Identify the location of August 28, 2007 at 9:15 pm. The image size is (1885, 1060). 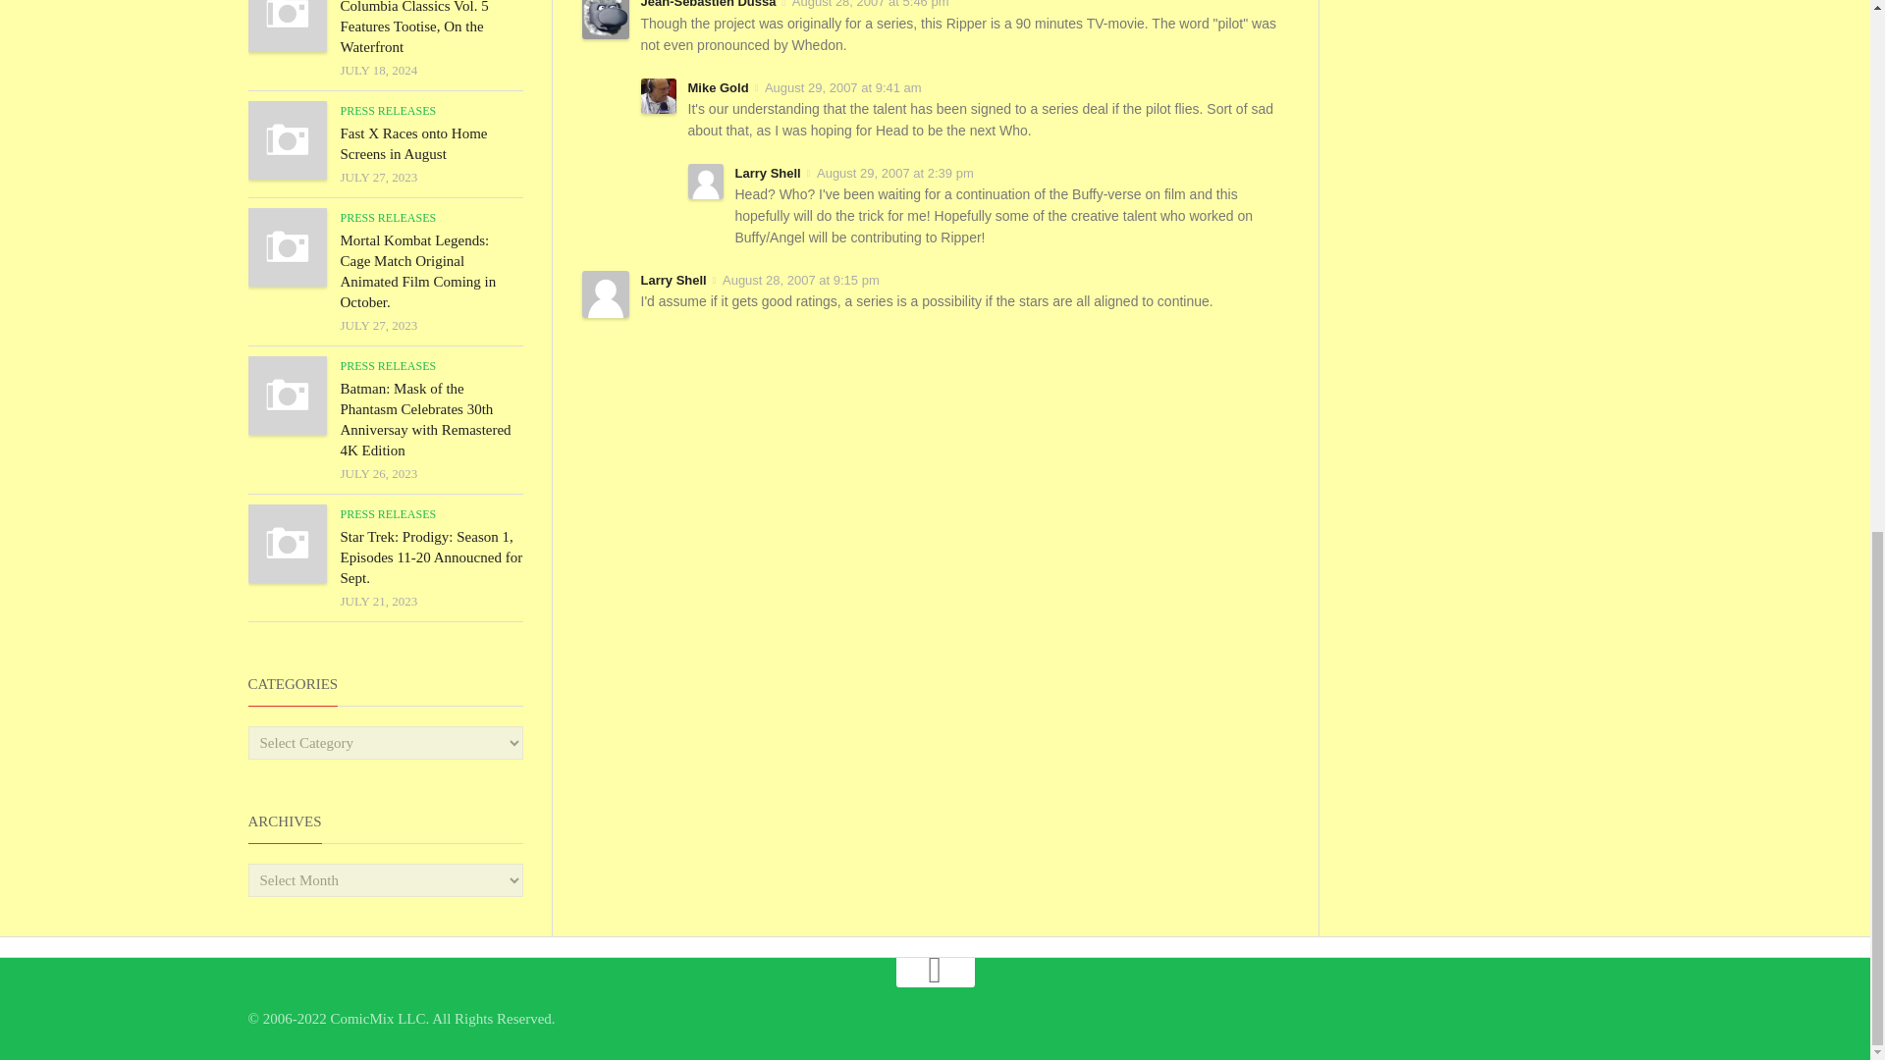
(801, 279).